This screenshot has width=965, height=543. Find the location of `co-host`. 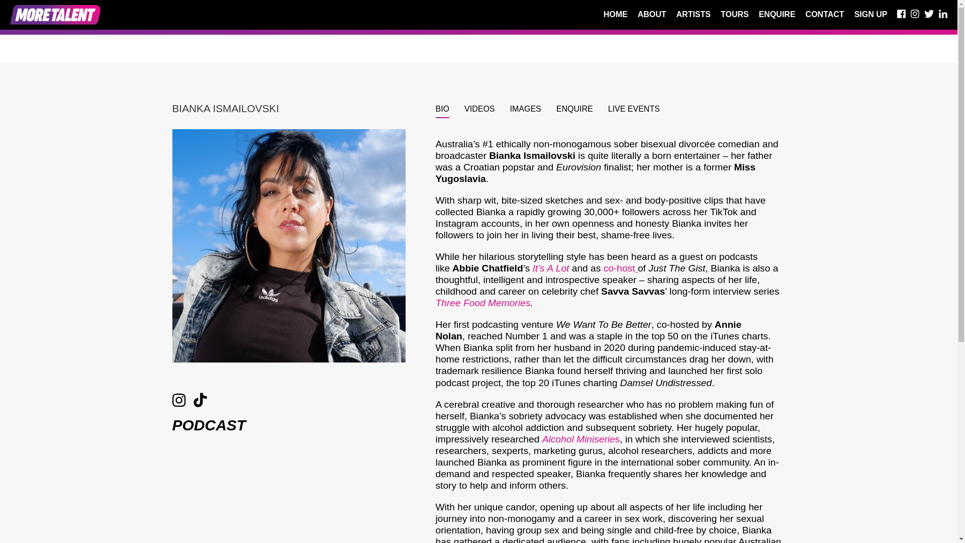

co-host is located at coordinates (621, 268).